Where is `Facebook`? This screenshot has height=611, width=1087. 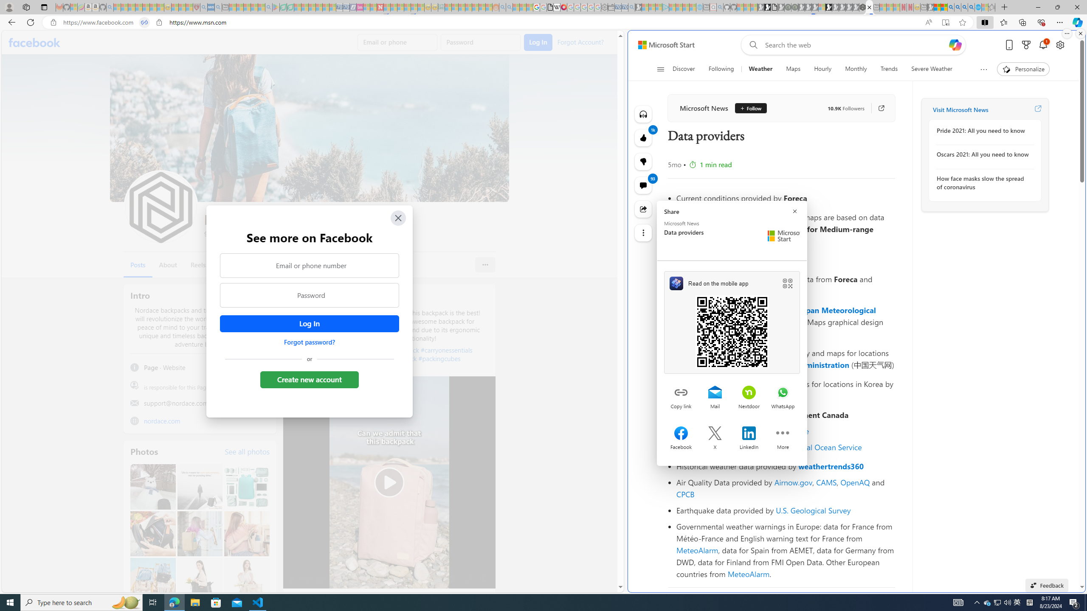
Facebook is located at coordinates (35, 42).